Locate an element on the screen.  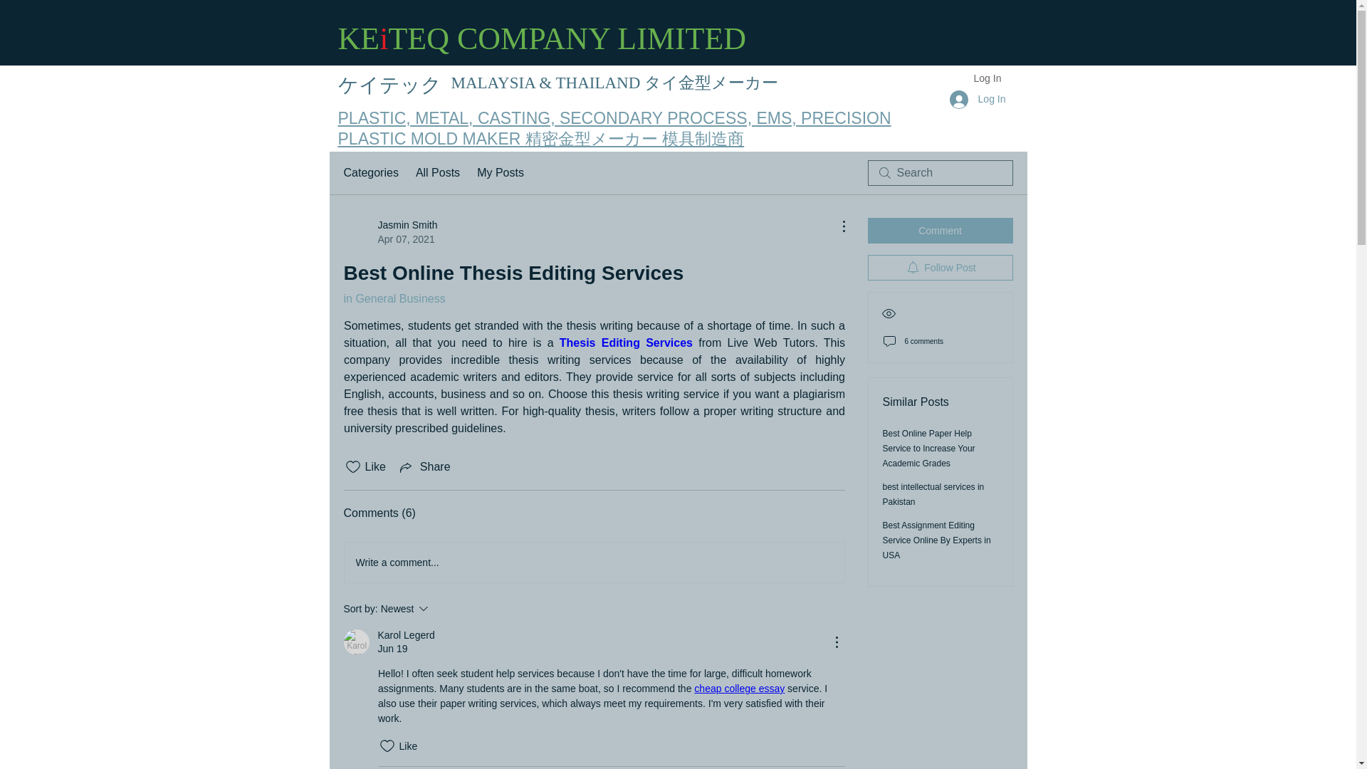
About us is located at coordinates (745, 202).